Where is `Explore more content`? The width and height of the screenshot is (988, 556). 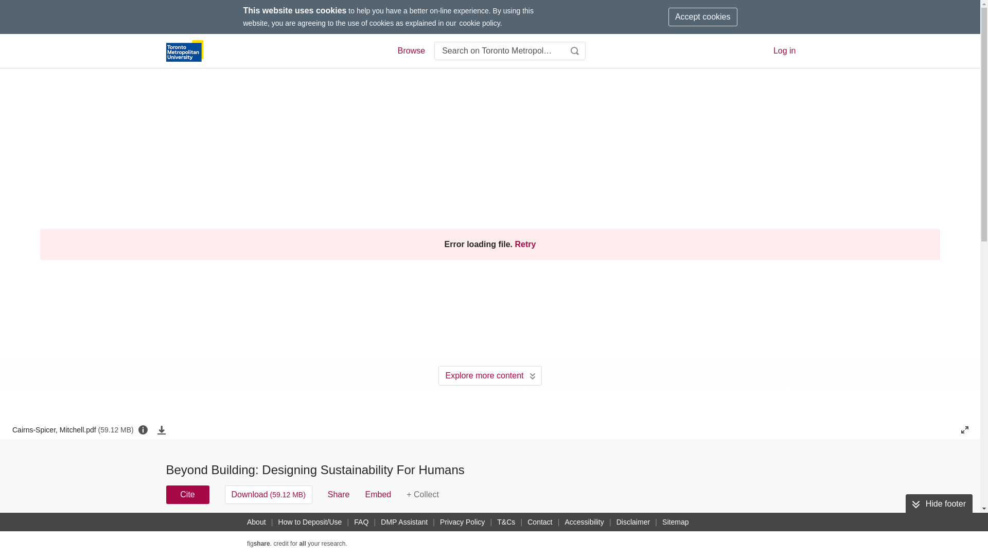
Explore more content is located at coordinates (490, 376).